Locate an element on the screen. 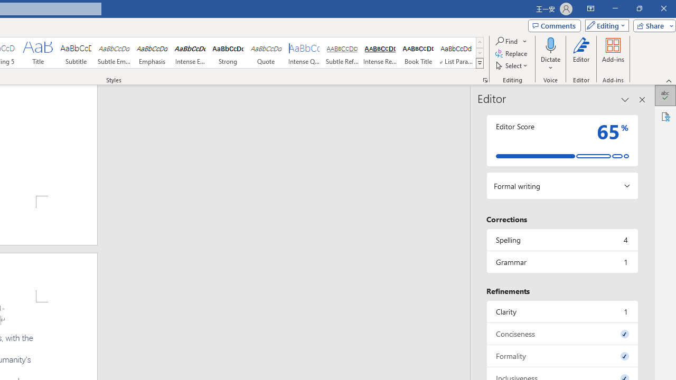  Ribbon Display Options is located at coordinates (590, 8).